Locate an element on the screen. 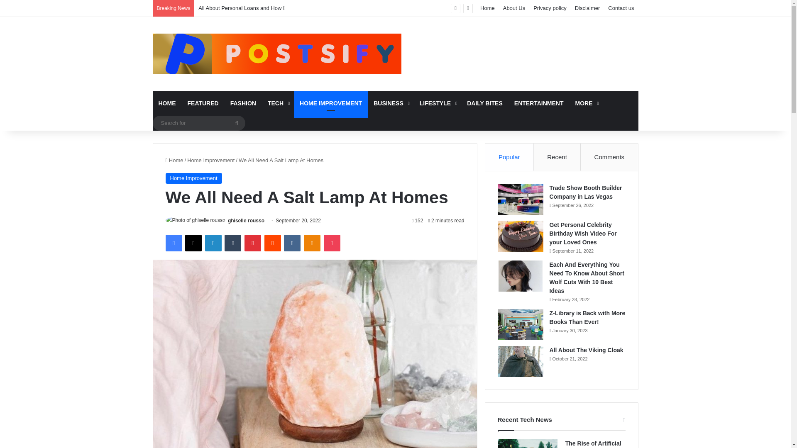 The image size is (797, 448). Tumblr is located at coordinates (233, 243).